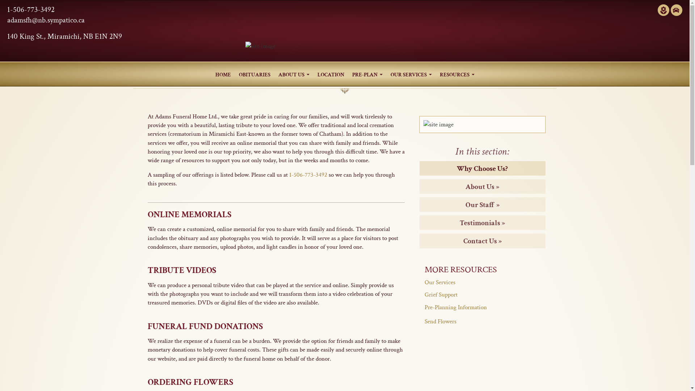 The width and height of the screenshot is (695, 391). What do you see at coordinates (367, 74) in the screenshot?
I see `PRE-PLAN...` at bounding box center [367, 74].